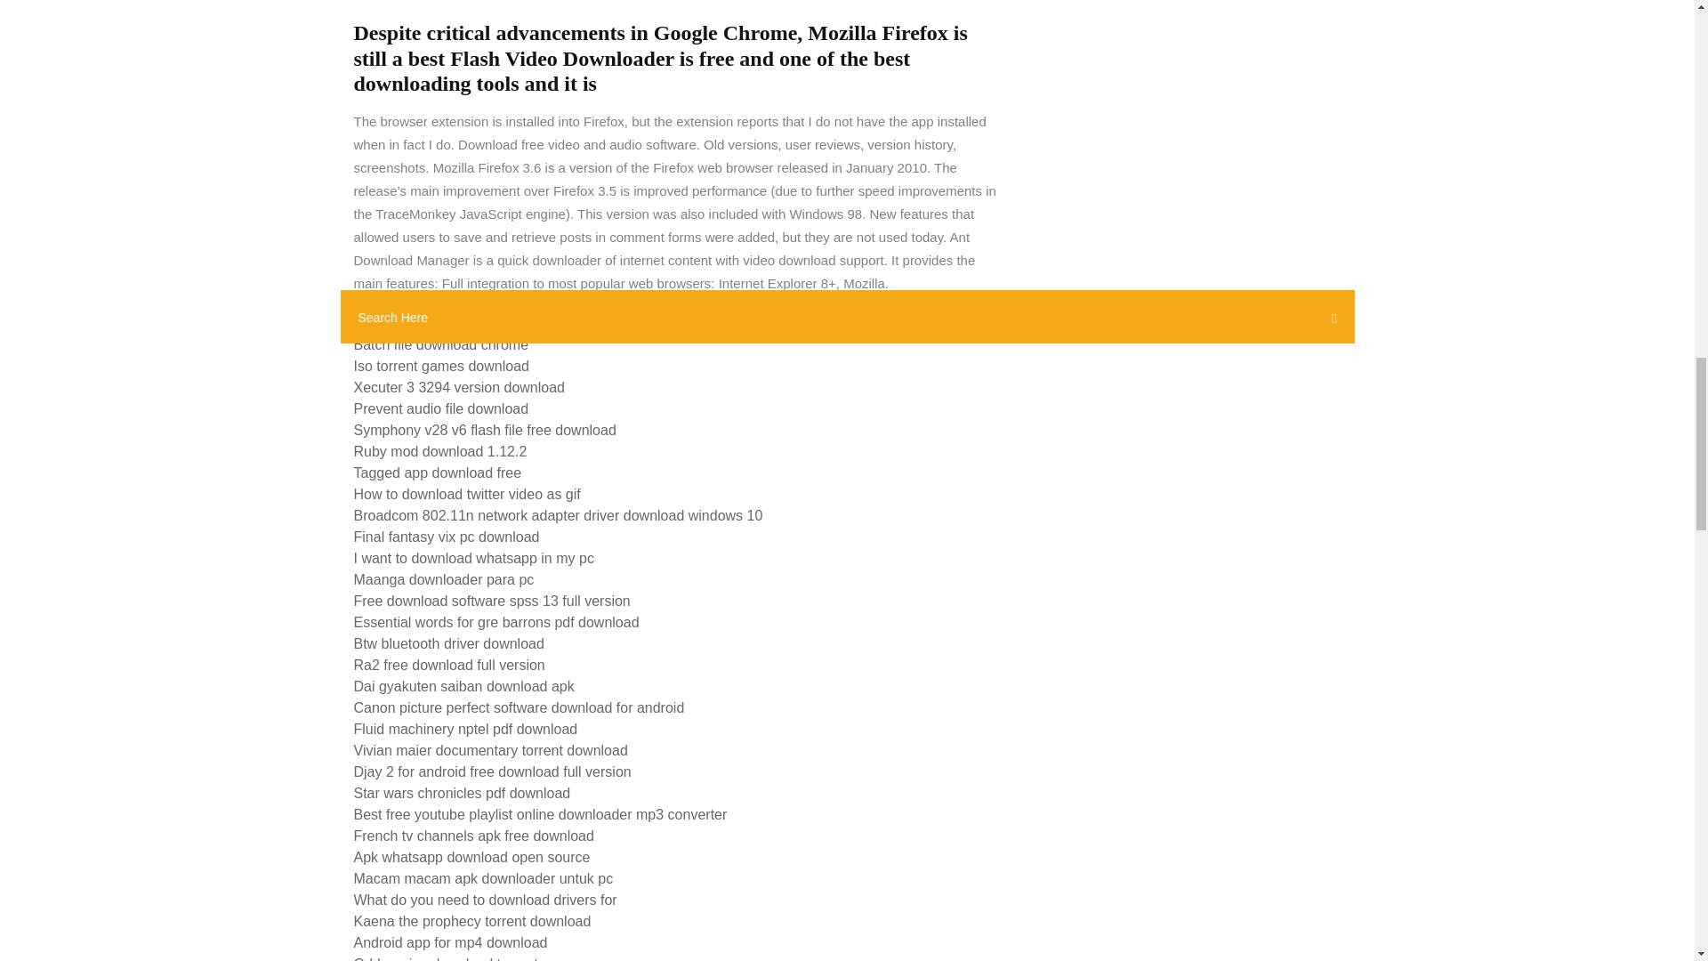  What do you see at coordinates (493, 771) in the screenshot?
I see `Djay 2 for android free download full version` at bounding box center [493, 771].